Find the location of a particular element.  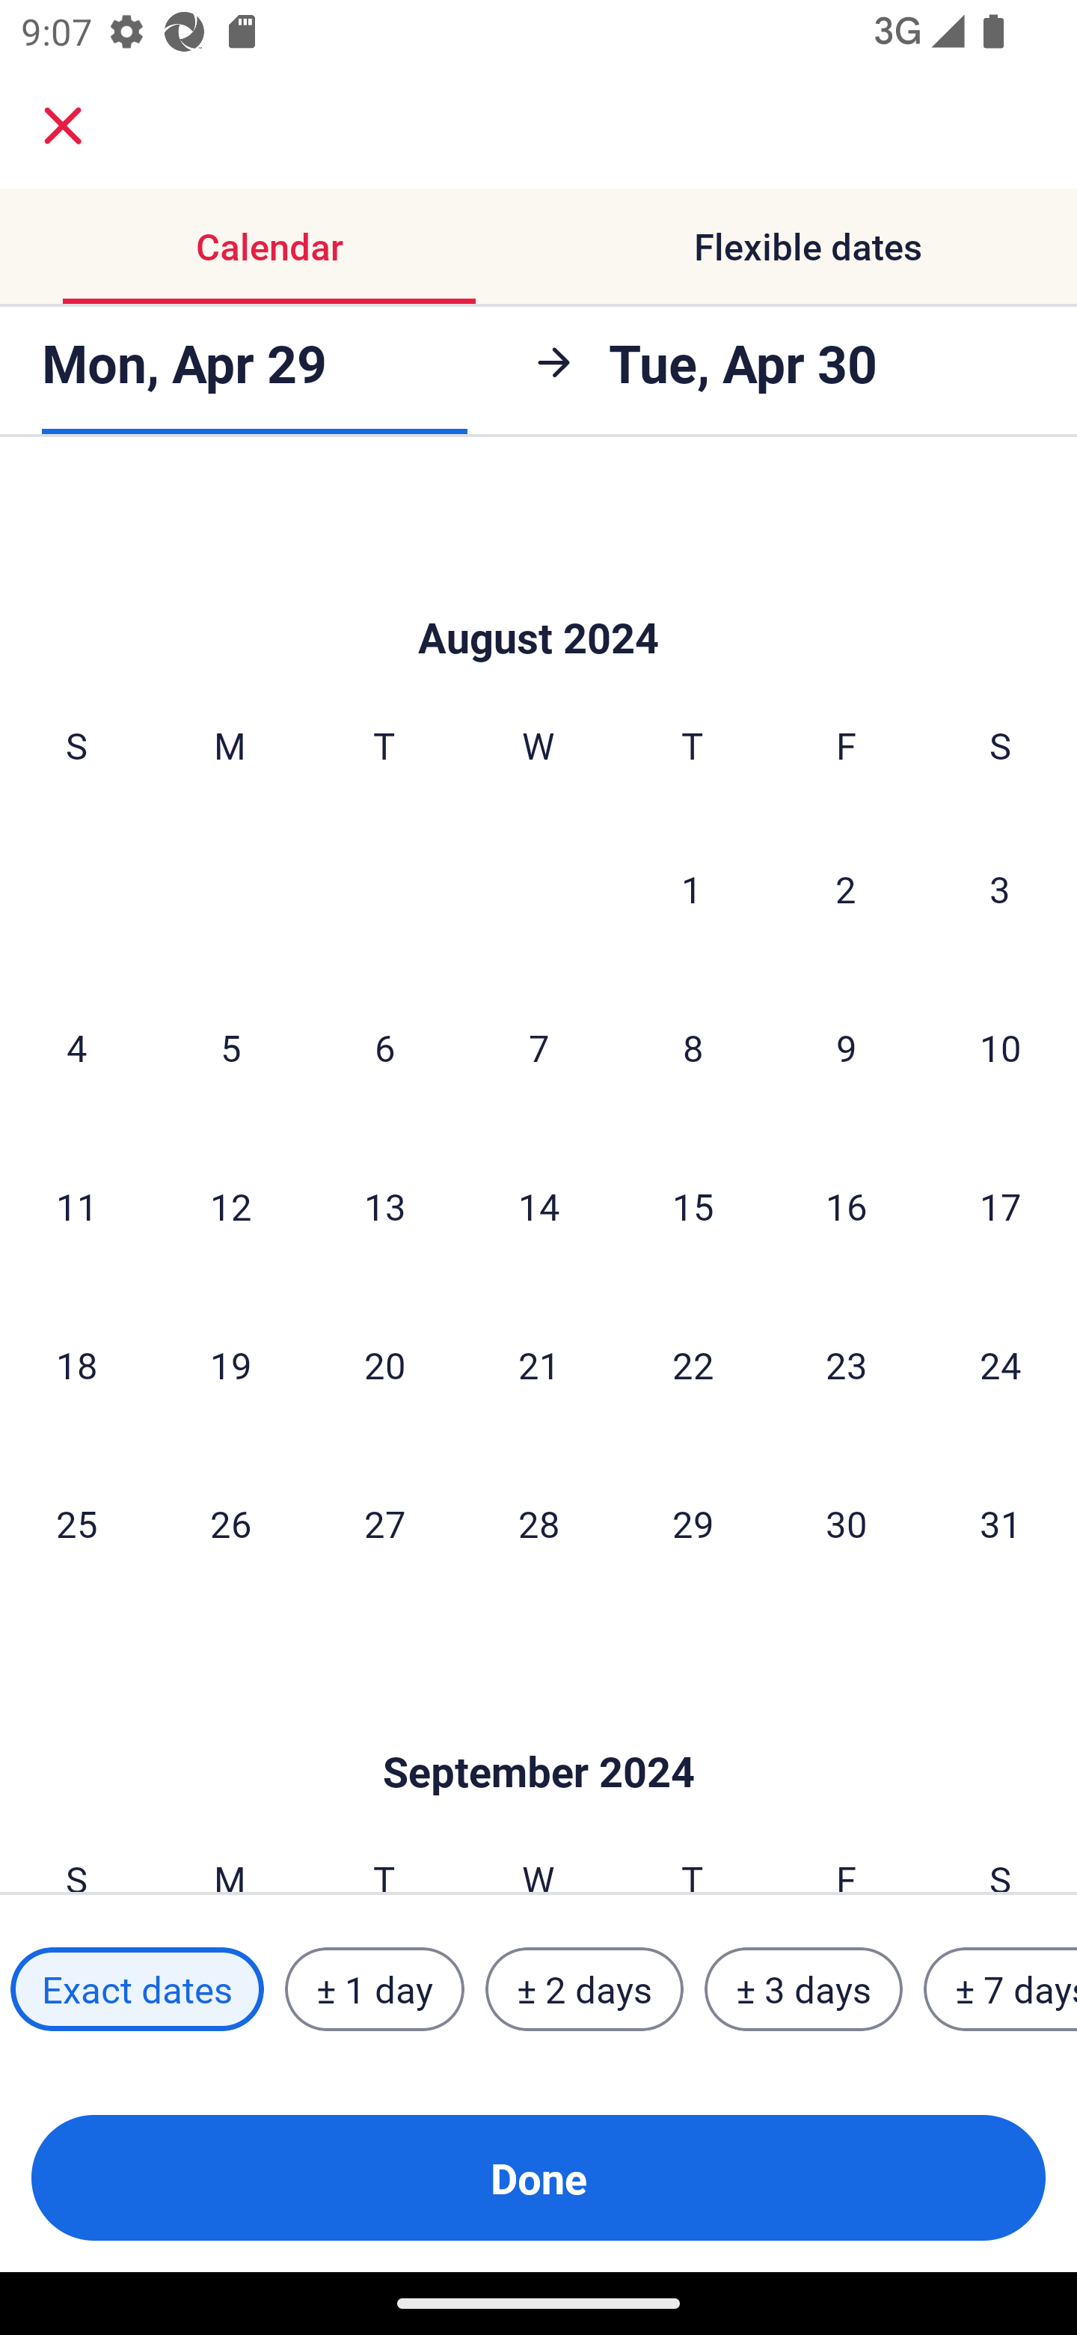

Skip to Done is located at coordinates (538, 1727).